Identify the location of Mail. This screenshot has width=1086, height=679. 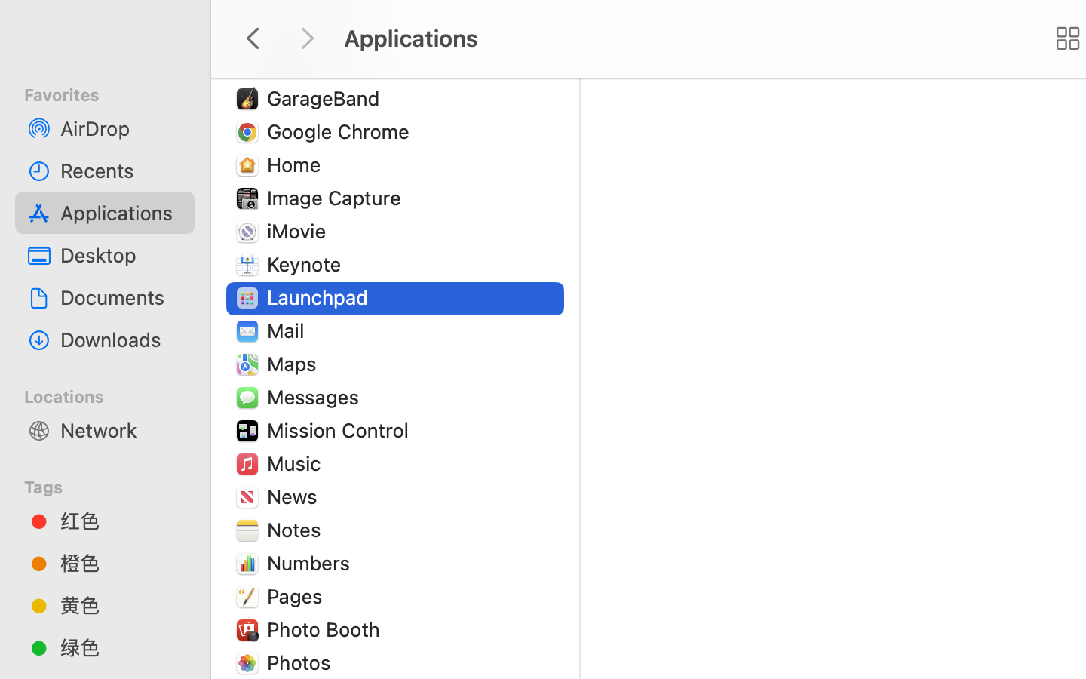
(288, 330).